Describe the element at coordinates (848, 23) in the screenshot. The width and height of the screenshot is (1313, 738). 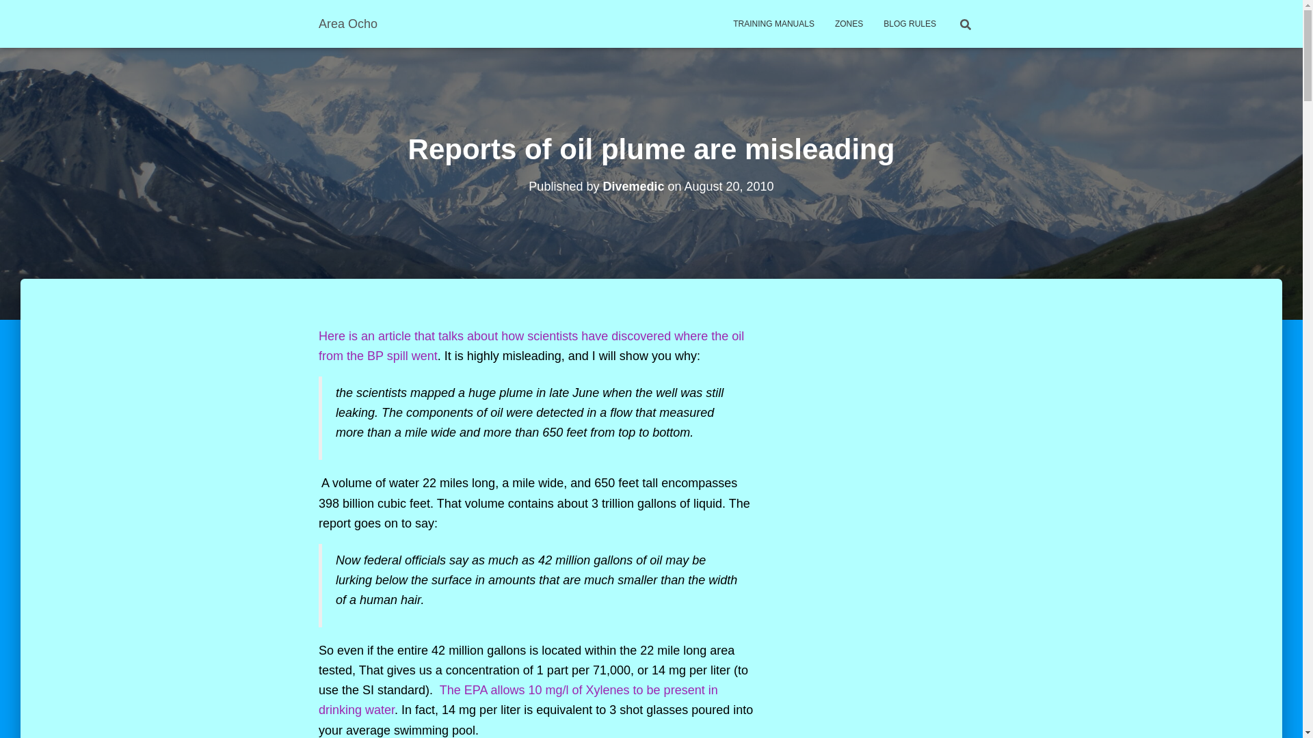
I see `ZONES` at that location.